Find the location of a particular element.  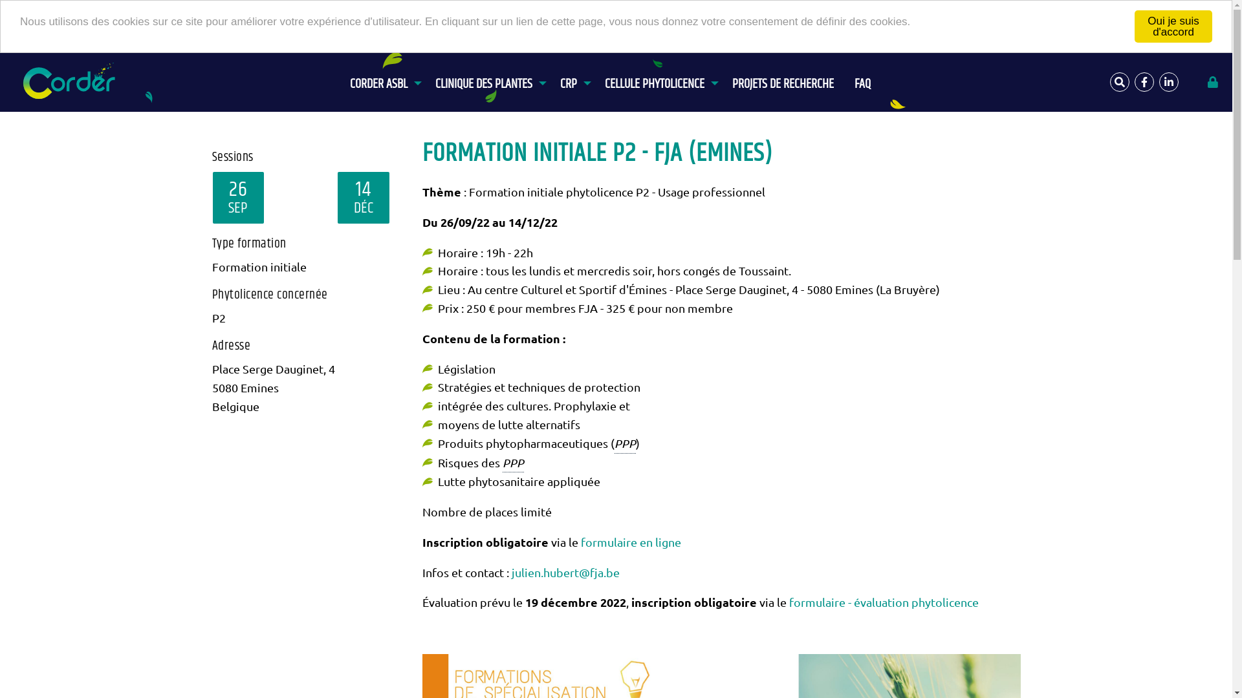

Accueil CORDER ASBL is located at coordinates (72, 81).